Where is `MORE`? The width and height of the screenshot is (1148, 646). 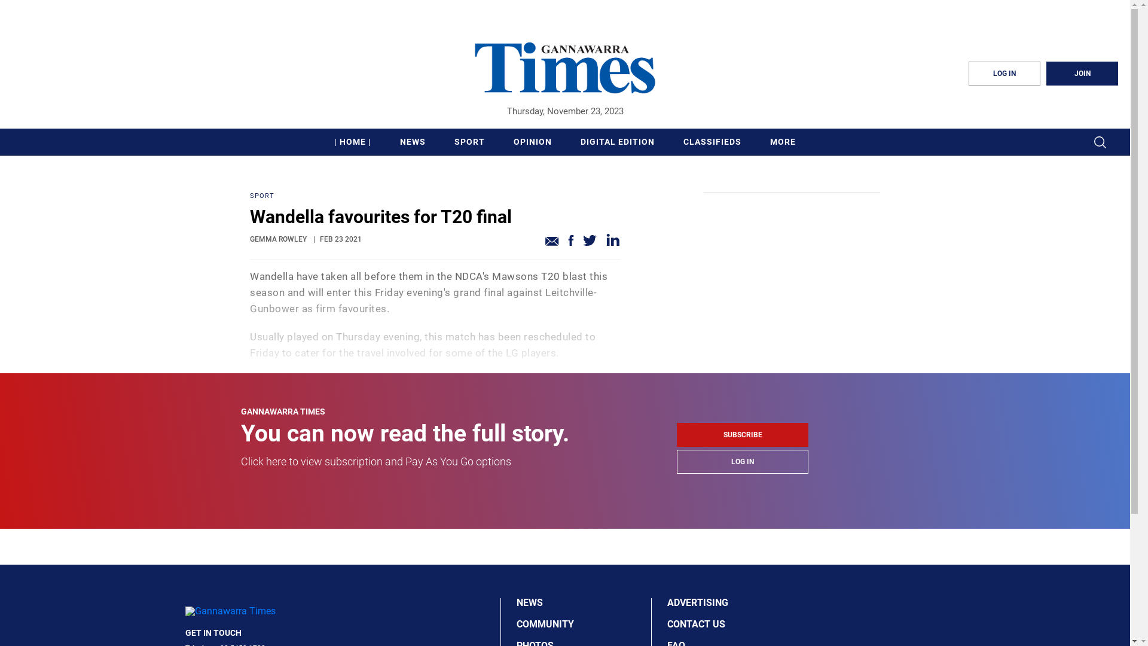
MORE is located at coordinates (783, 142).